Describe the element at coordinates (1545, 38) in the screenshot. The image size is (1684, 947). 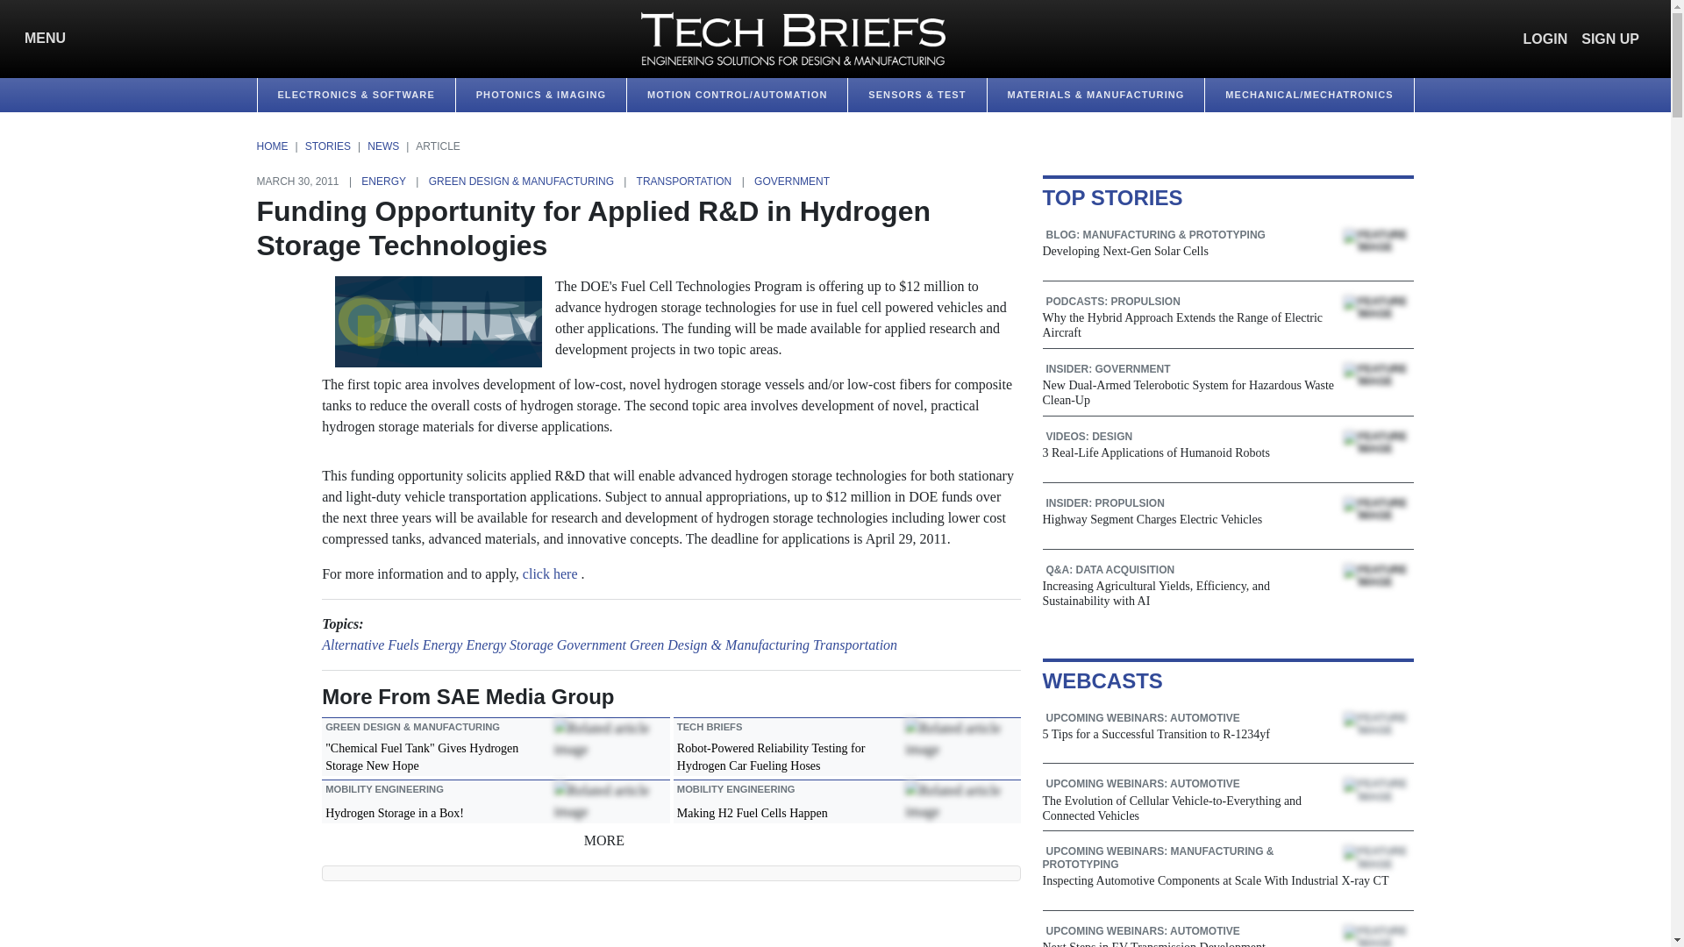
I see `LOGIN` at that location.